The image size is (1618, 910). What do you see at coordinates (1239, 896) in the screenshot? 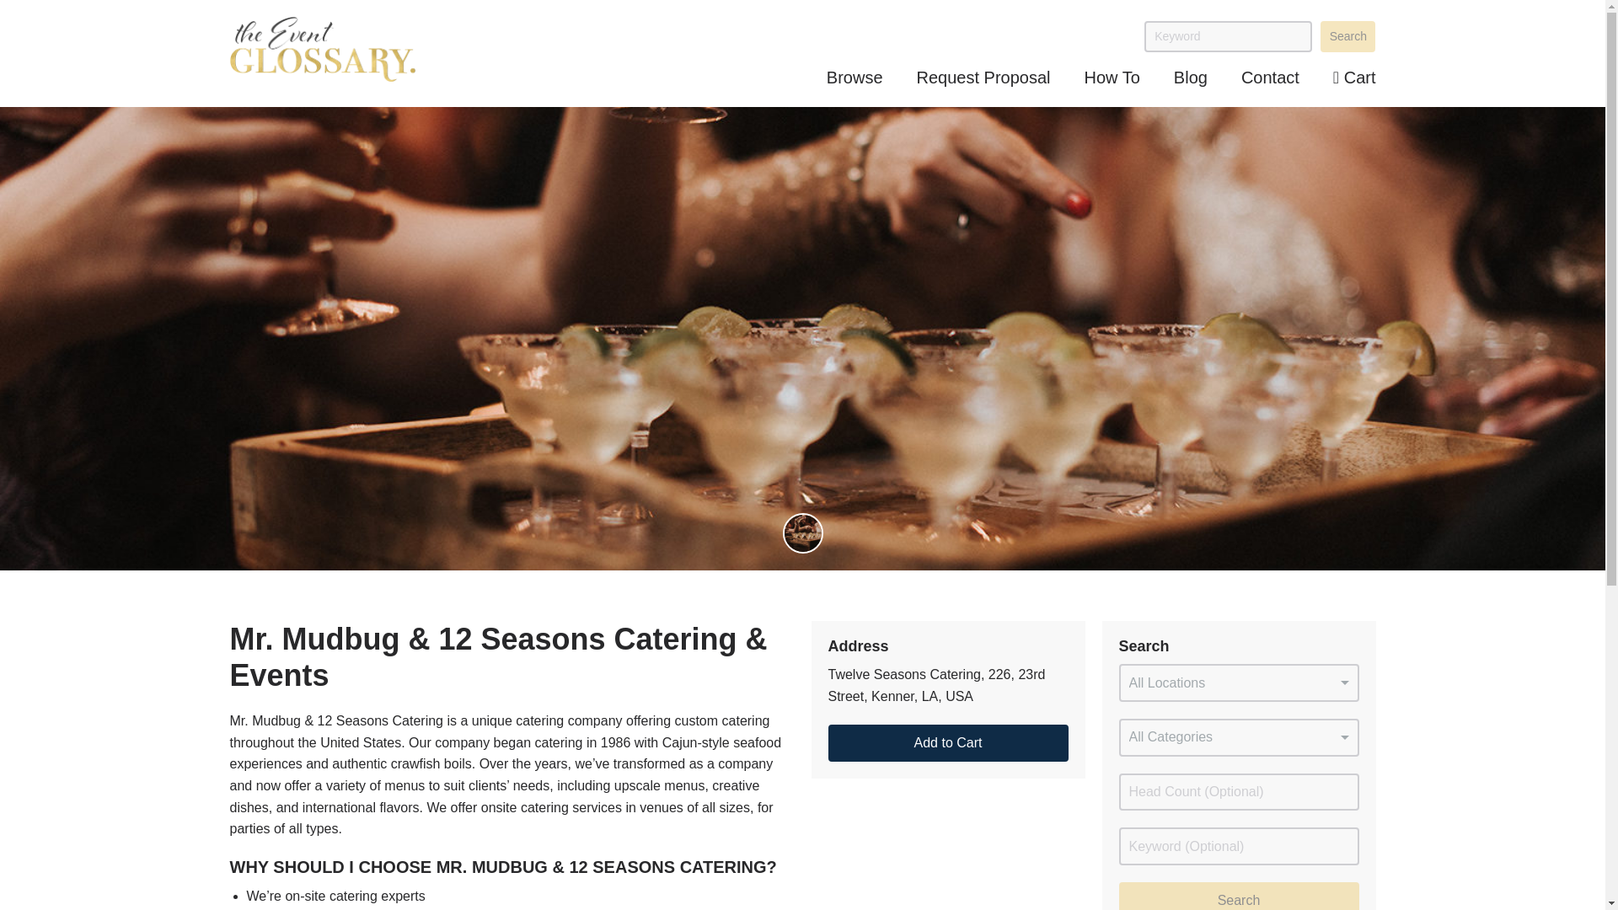
I see `Search` at bounding box center [1239, 896].